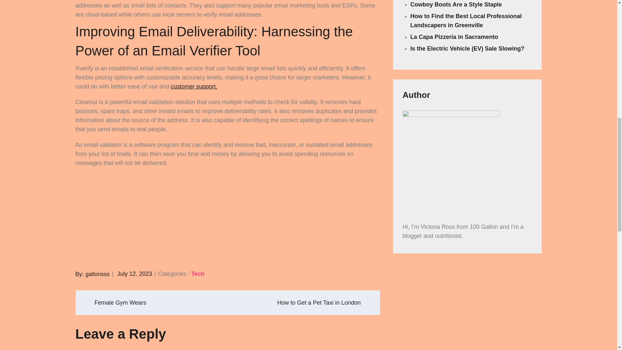 Image resolution: width=622 pixels, height=350 pixels. I want to click on Cowboy Boots Are a Style Staple, so click(456, 5).